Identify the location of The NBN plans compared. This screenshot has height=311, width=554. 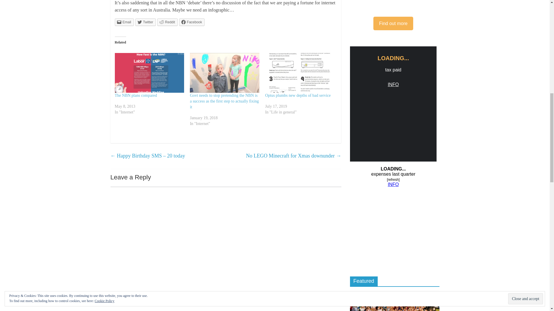
(136, 96).